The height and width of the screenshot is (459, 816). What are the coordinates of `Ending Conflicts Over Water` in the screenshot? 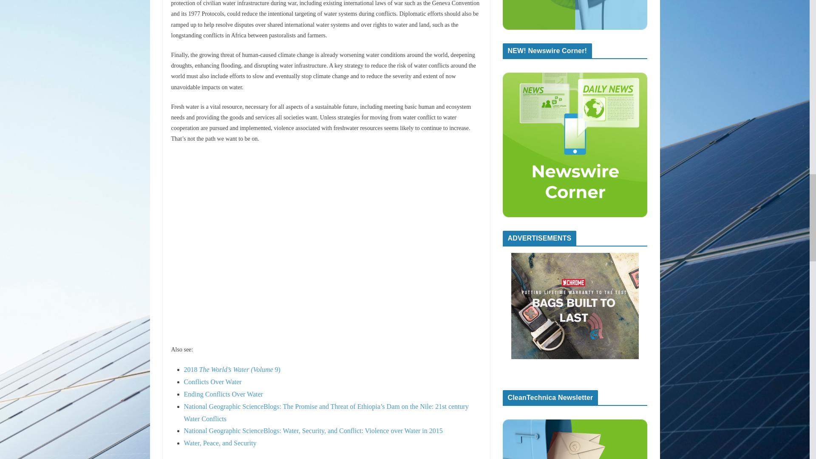 It's located at (223, 394).